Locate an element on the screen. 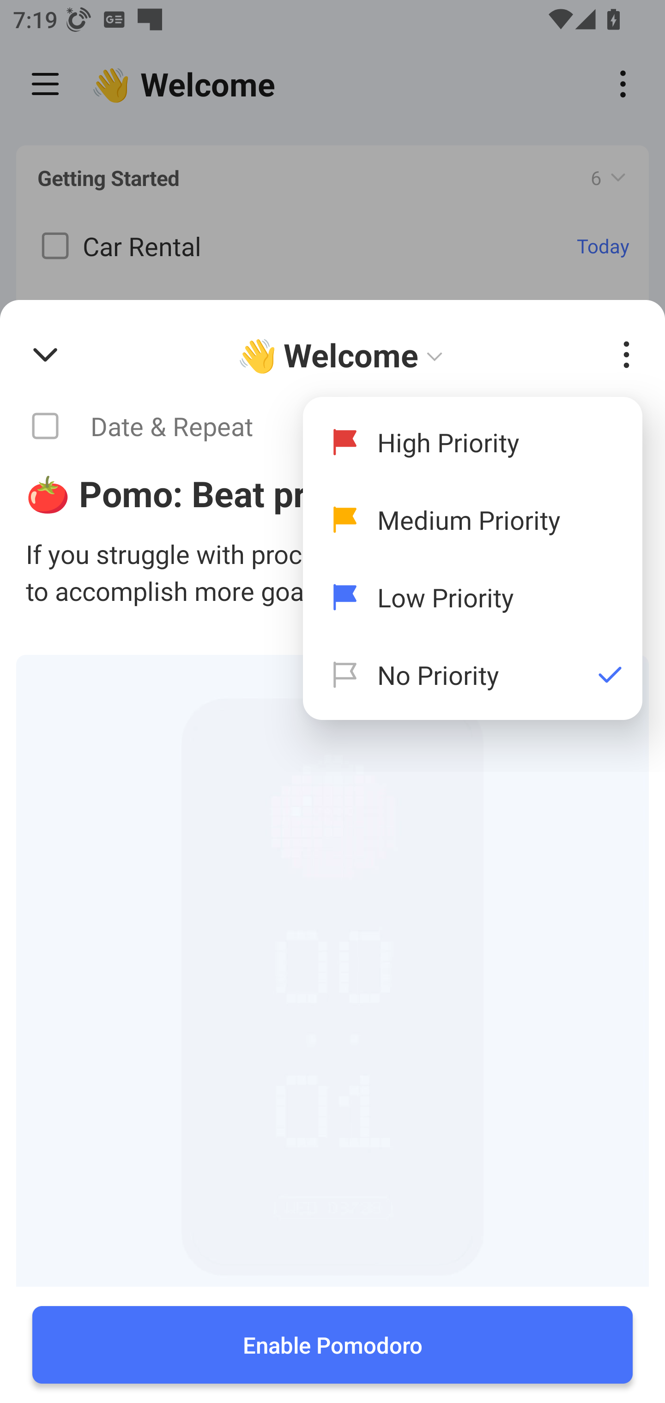  Low Priority is located at coordinates (473, 597).